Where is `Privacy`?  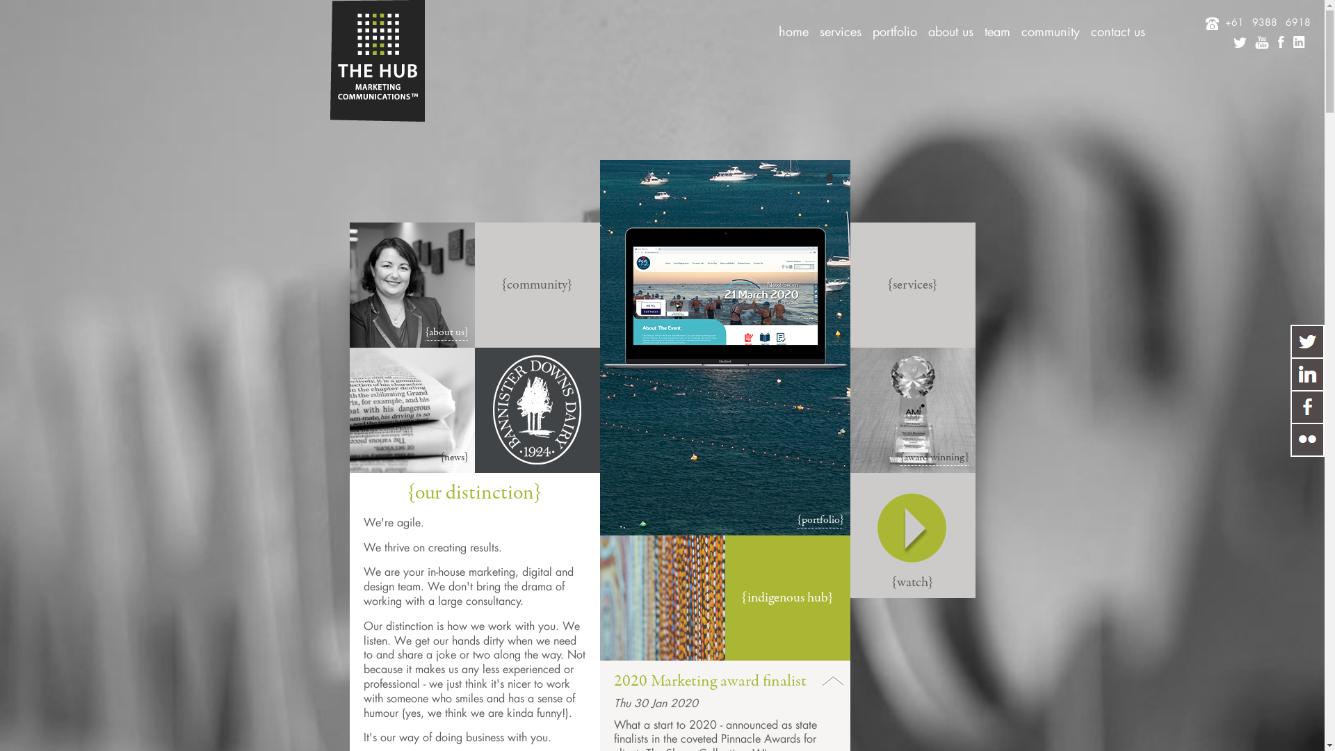
Privacy is located at coordinates (96, 726).